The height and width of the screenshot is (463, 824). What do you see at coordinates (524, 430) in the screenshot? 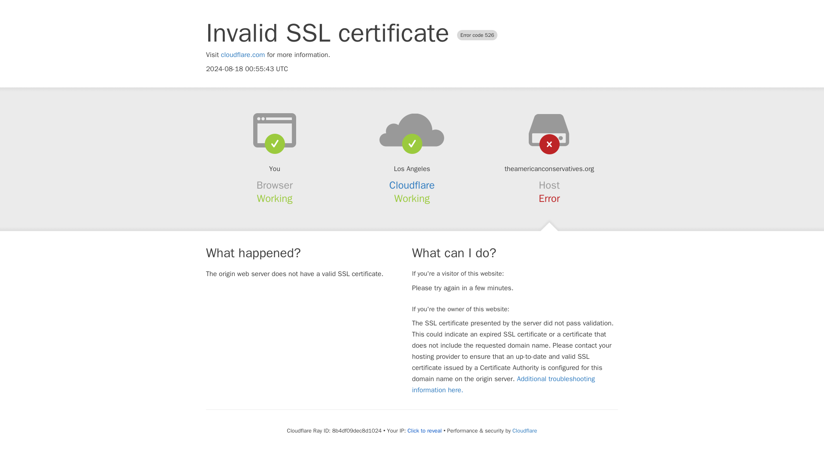
I see `Cloudflare` at bounding box center [524, 430].